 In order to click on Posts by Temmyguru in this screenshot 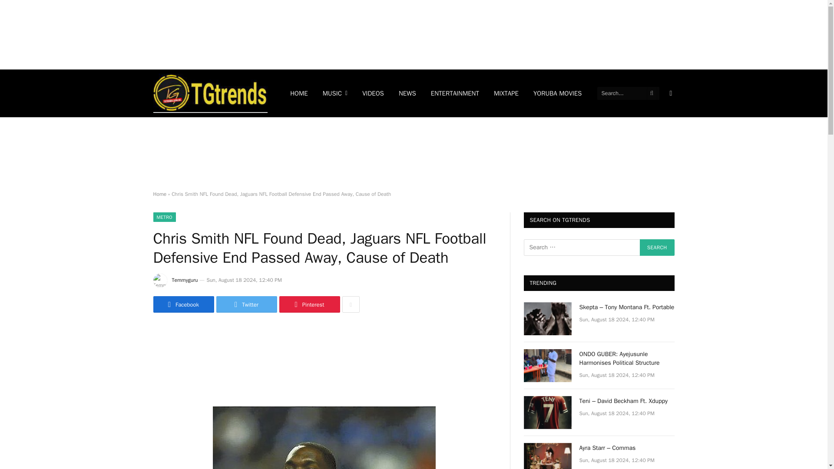, I will do `click(185, 280)`.